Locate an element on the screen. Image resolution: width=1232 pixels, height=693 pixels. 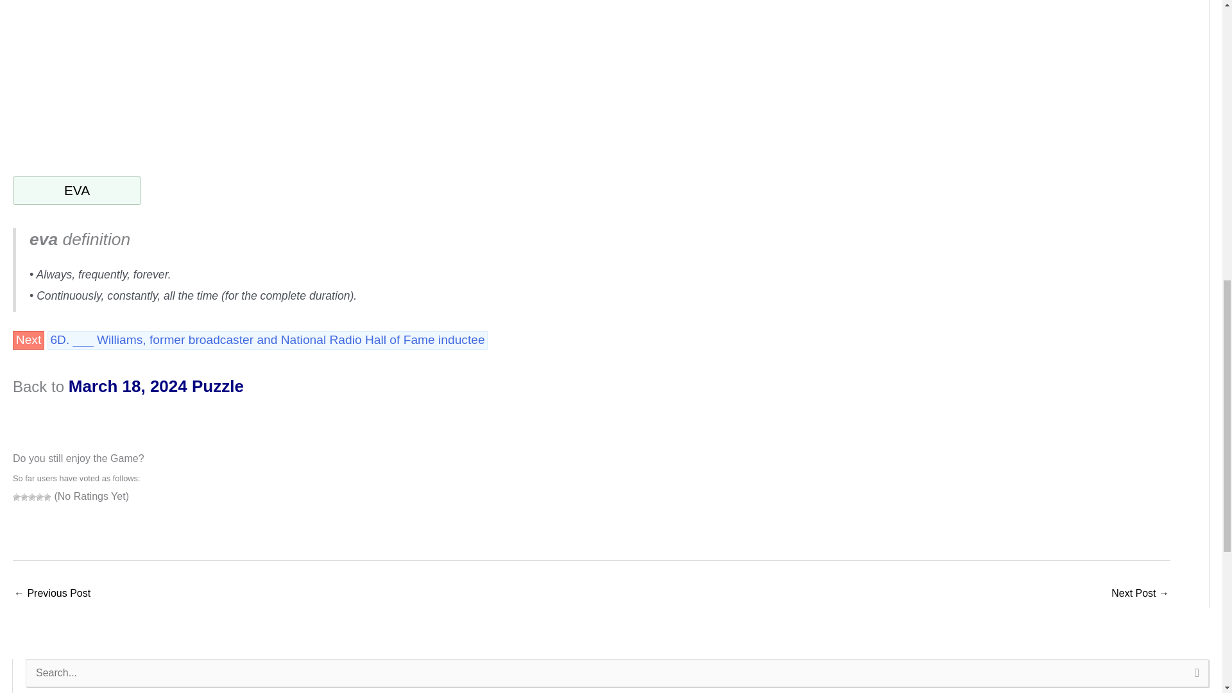
Hula dancer's neckwear Crossword Clue is located at coordinates (1140, 594).